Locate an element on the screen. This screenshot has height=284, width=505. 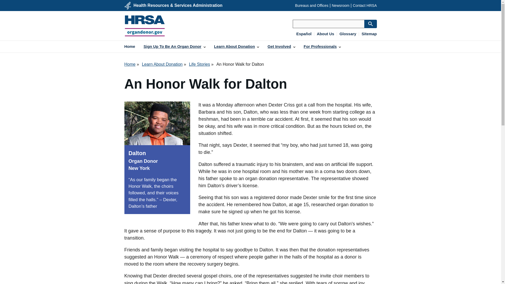
Life Stories is located at coordinates (199, 64).